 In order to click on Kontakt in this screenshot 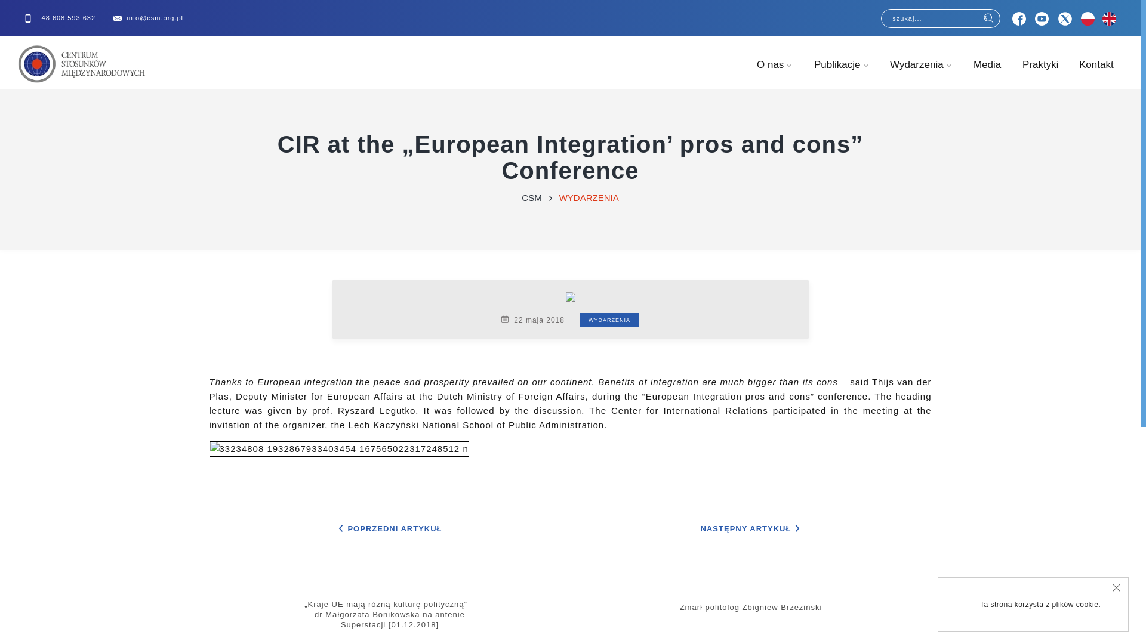, I will do `click(1096, 75)`.